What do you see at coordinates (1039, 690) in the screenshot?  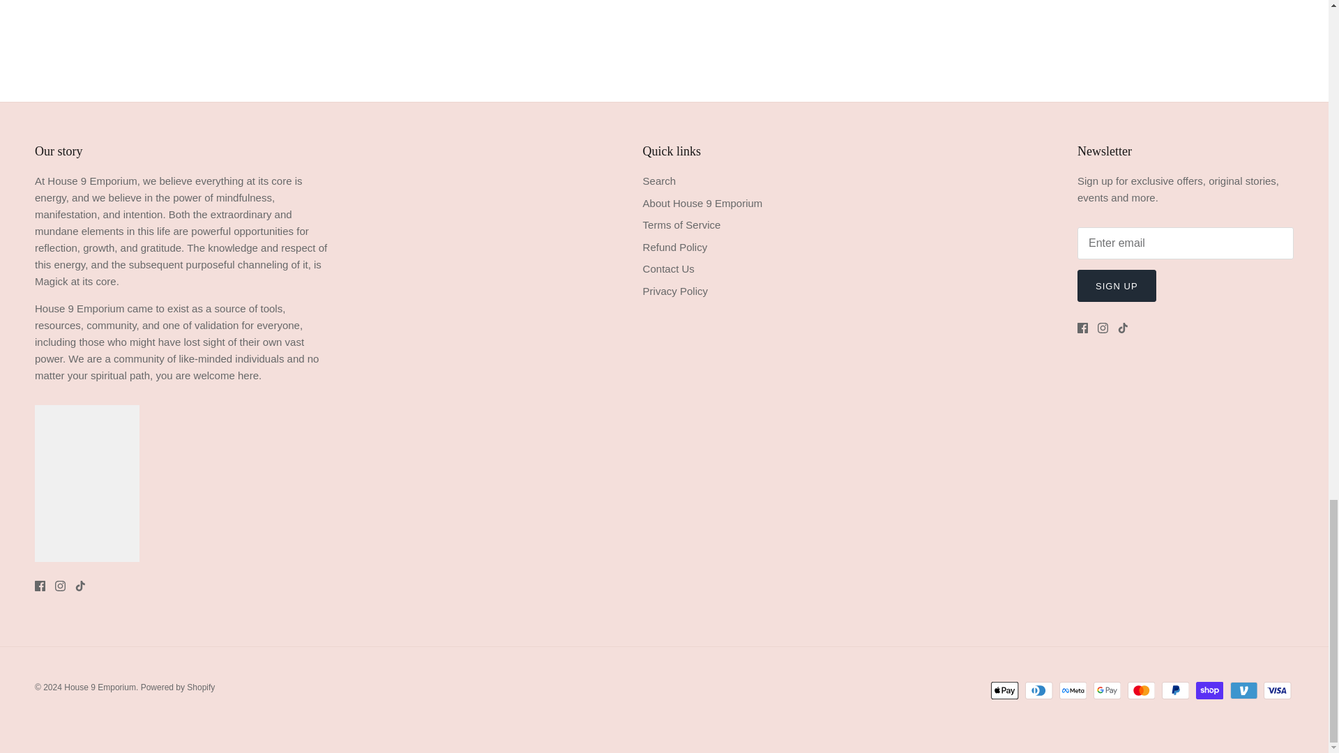 I see `Diners Club` at bounding box center [1039, 690].